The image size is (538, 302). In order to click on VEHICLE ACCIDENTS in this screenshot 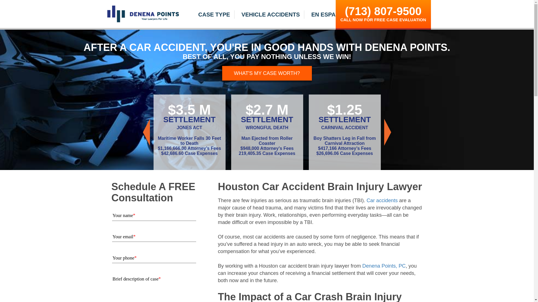, I will do `click(271, 14)`.